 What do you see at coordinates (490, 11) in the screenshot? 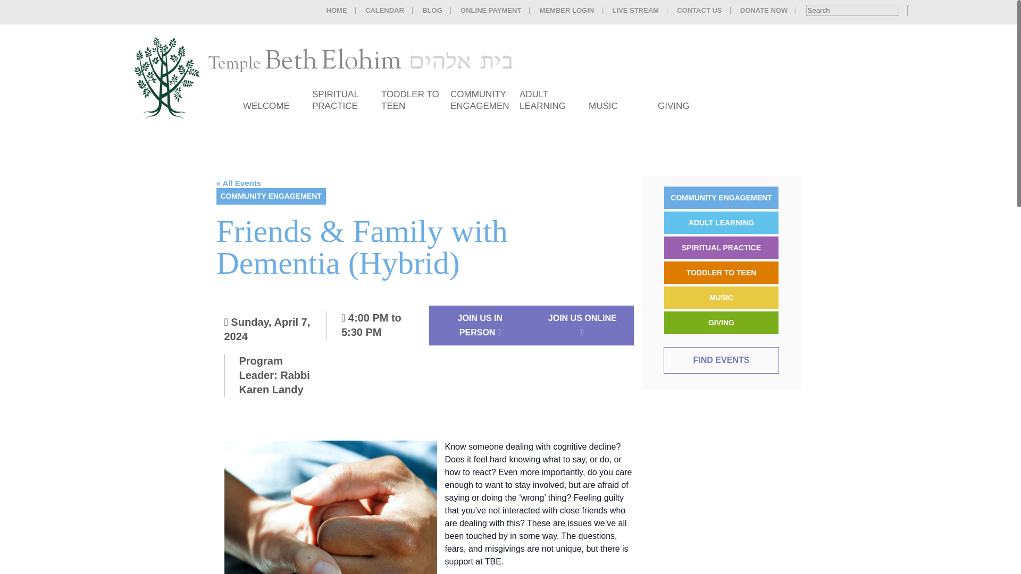
I see `ONLINE PAYMENT` at bounding box center [490, 11].